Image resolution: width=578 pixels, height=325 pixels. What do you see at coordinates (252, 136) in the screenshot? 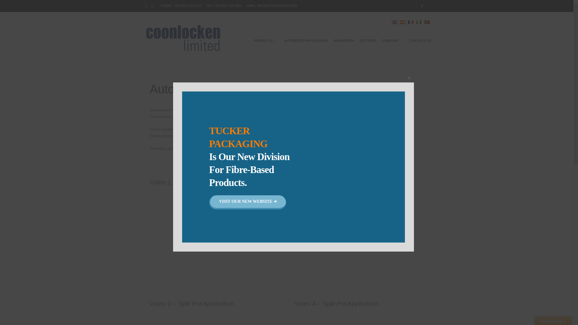
I see `here` at bounding box center [252, 136].